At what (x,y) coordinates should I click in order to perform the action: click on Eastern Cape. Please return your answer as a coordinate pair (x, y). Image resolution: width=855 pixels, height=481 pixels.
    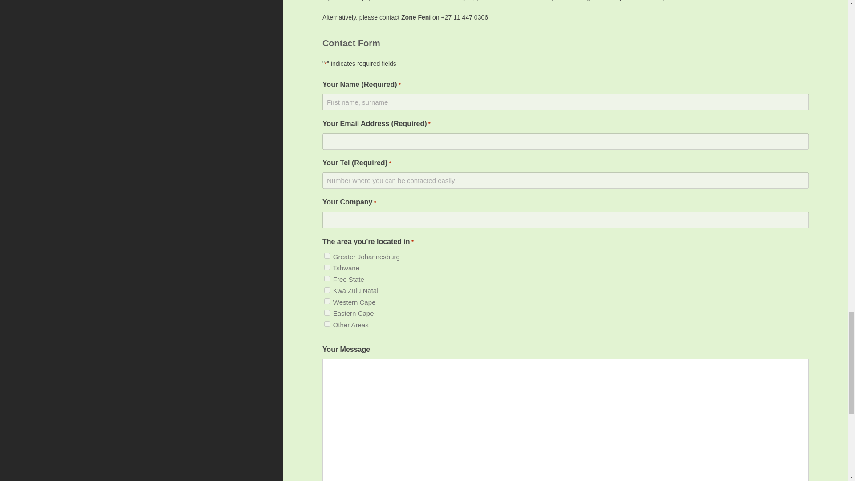
    Looking at the image, I should click on (327, 313).